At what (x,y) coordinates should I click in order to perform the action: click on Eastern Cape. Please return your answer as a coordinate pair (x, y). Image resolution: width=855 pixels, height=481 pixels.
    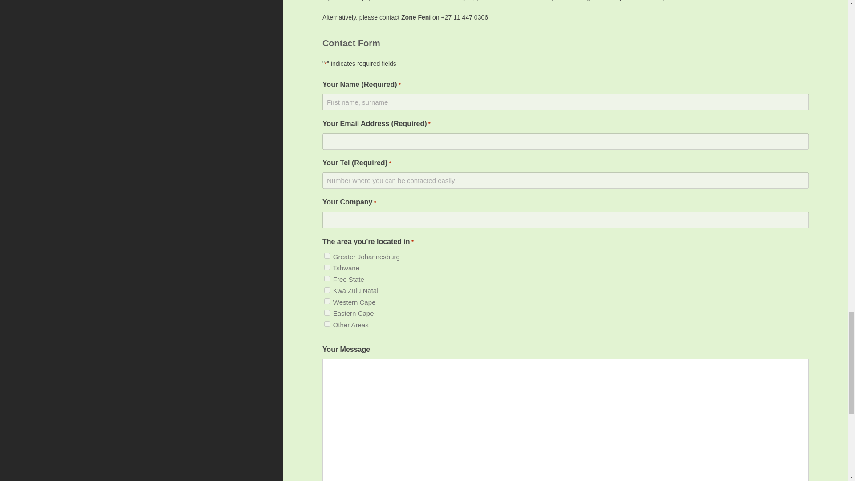
    Looking at the image, I should click on (327, 313).